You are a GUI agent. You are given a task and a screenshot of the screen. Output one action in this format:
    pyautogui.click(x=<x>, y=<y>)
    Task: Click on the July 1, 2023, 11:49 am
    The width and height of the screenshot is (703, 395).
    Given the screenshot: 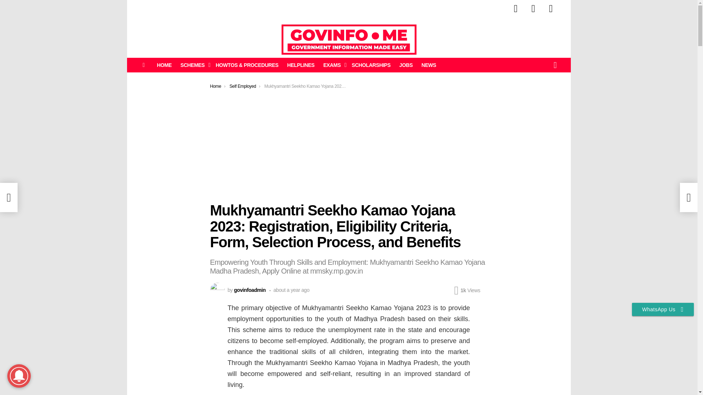 What is the action you would take?
    pyautogui.click(x=289, y=290)
    